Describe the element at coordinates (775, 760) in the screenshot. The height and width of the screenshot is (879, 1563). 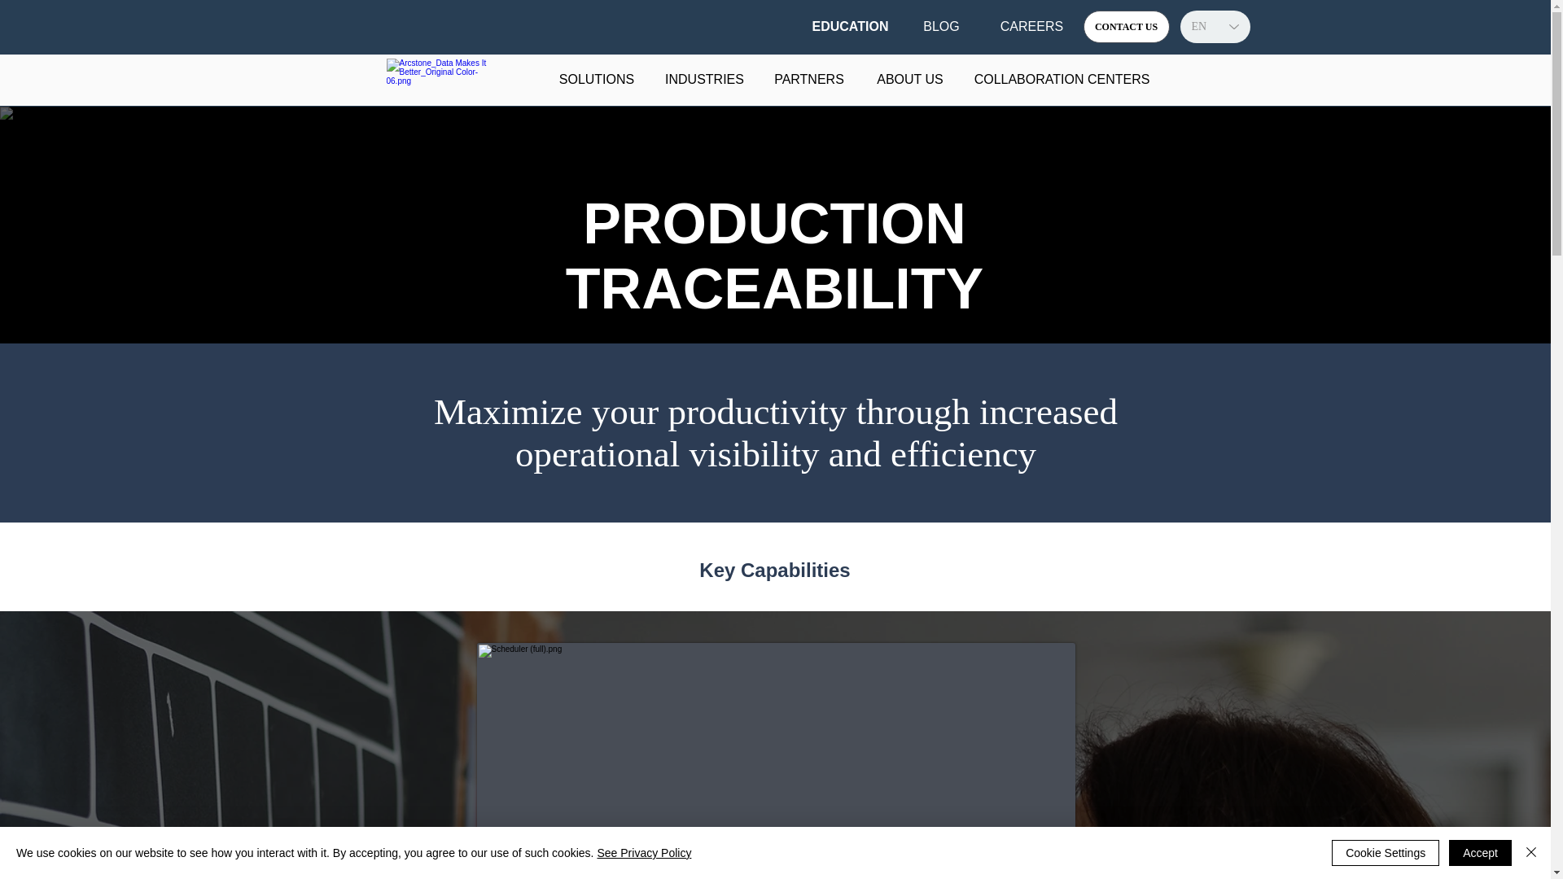
I see `View your schedule in full view` at that location.